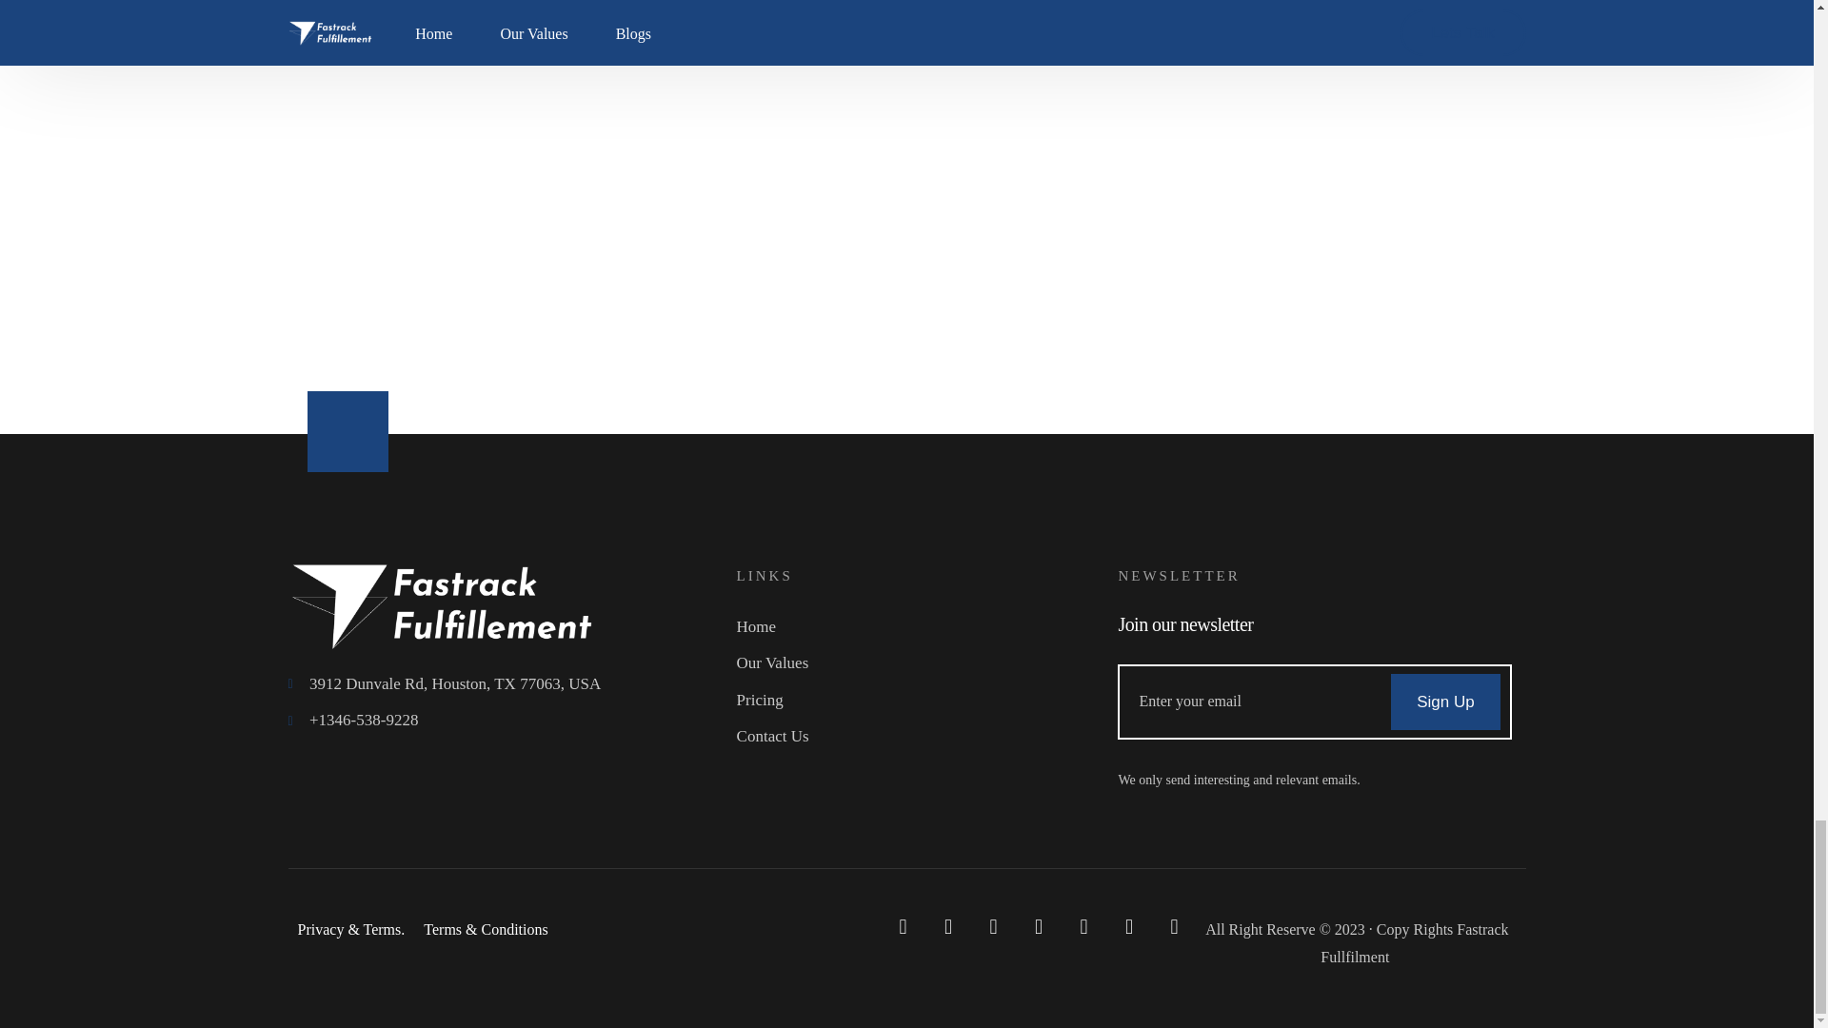 This screenshot has height=1028, width=1828. Describe the element at coordinates (1445, 702) in the screenshot. I see `Sign Up` at that location.